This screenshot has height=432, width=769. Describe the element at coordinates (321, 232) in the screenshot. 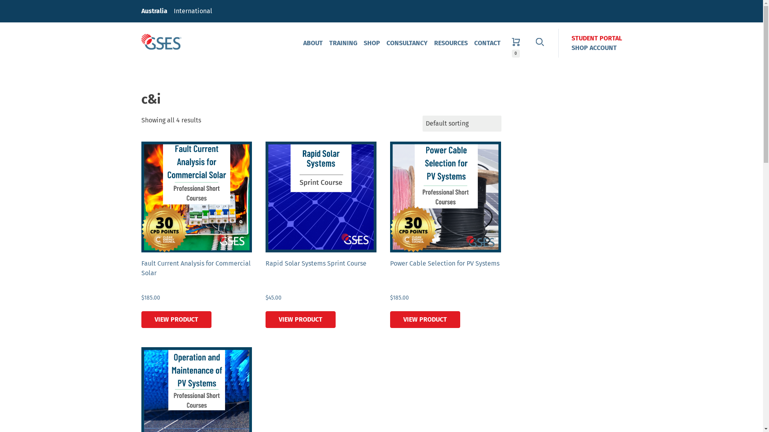

I see `Rapid Solar Systems Sprint Course
$45.00` at that location.